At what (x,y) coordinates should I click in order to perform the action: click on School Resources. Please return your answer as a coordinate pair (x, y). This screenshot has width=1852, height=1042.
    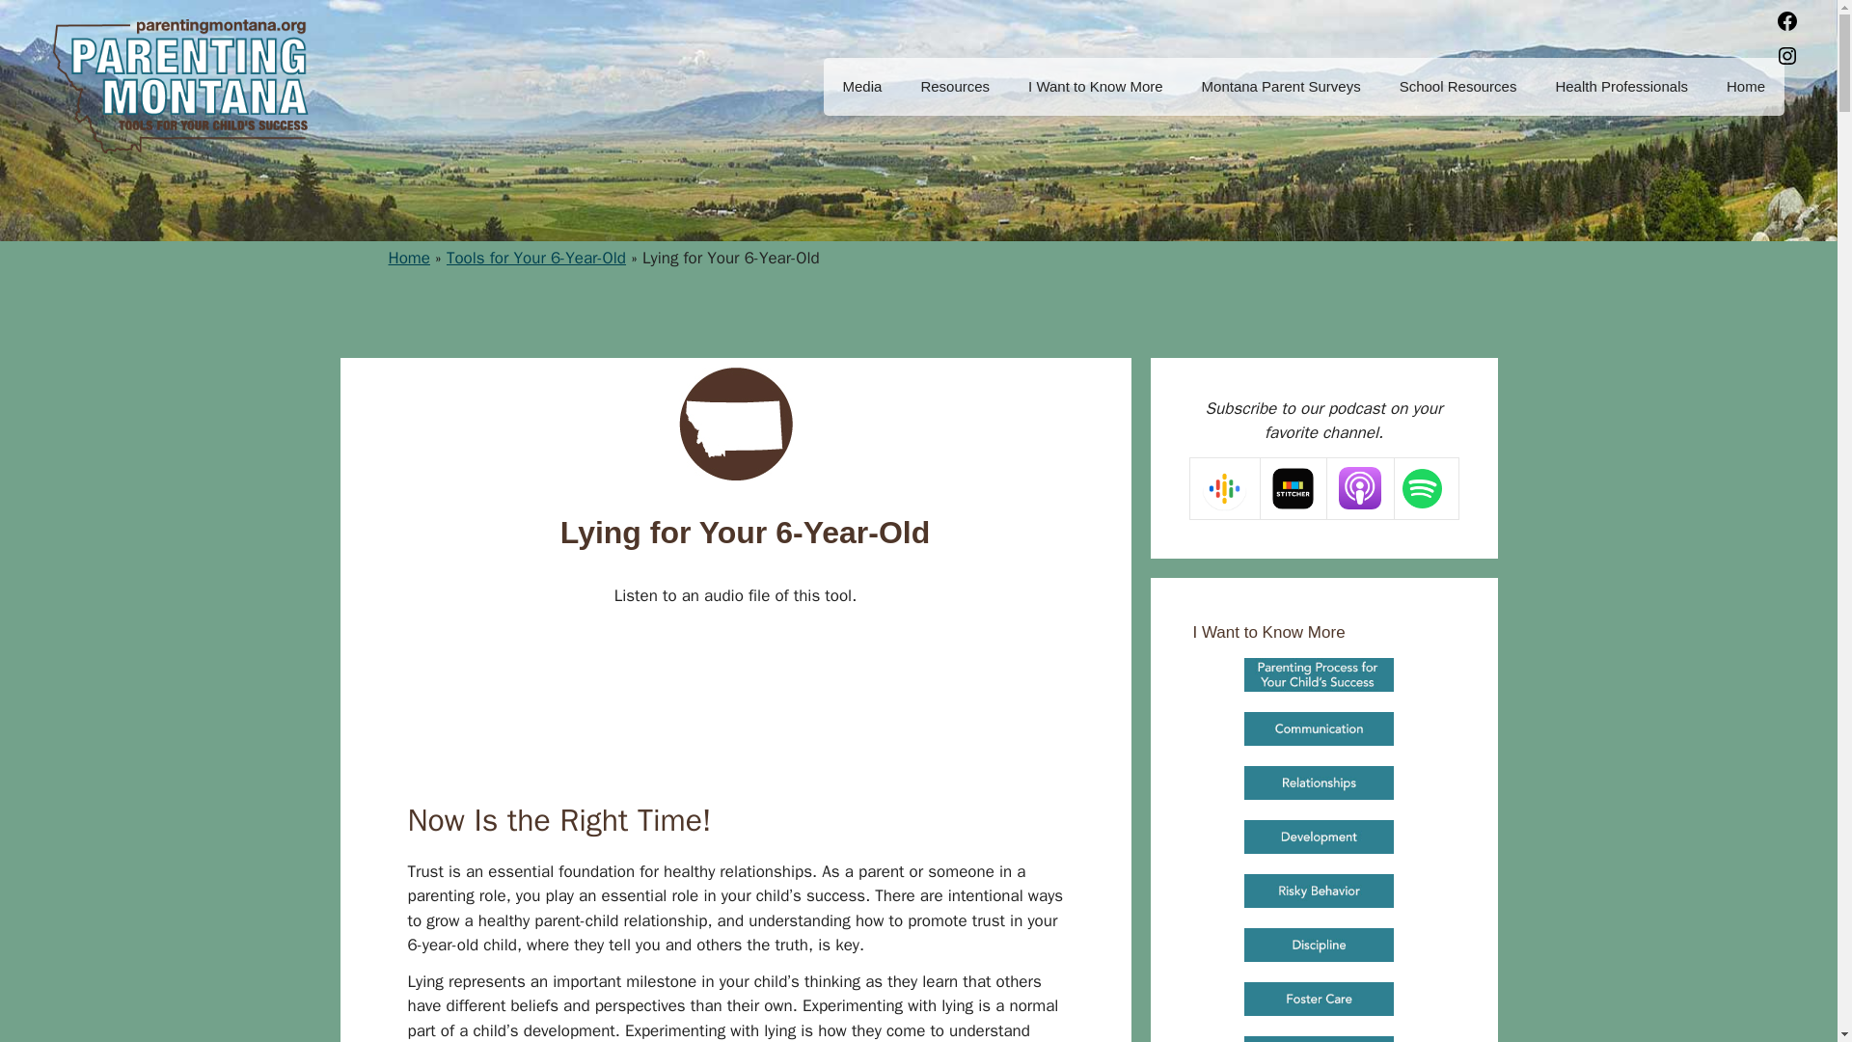
    Looking at the image, I should click on (1458, 87).